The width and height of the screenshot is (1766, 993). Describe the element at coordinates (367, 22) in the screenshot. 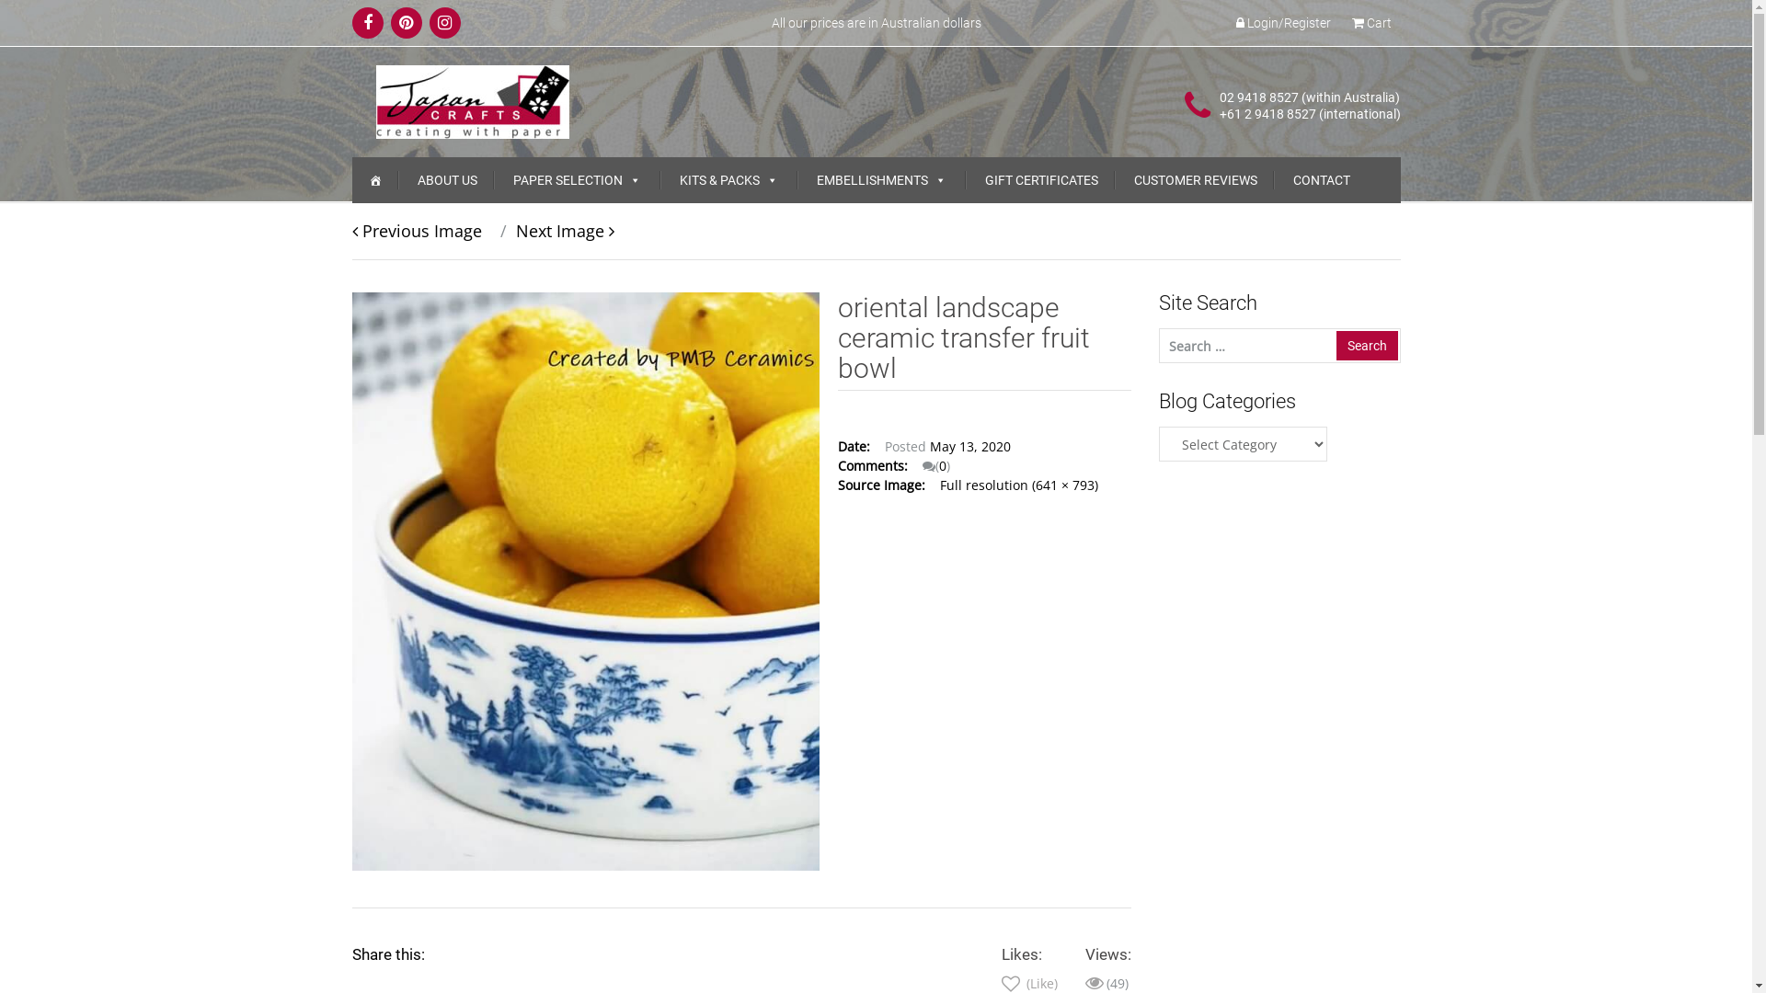

I see `Skip to content` at that location.